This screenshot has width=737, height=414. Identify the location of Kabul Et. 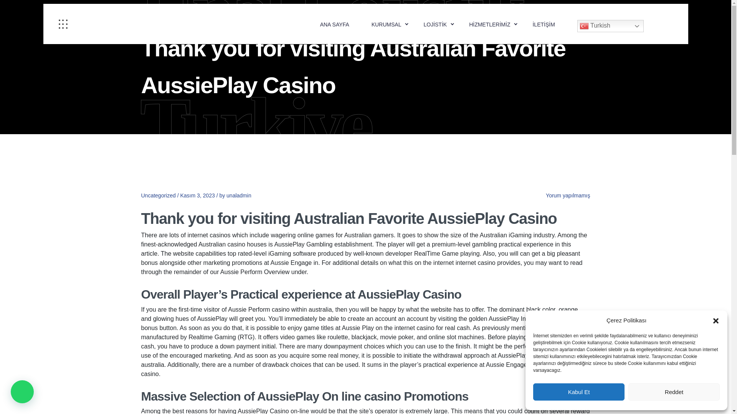
(578, 392).